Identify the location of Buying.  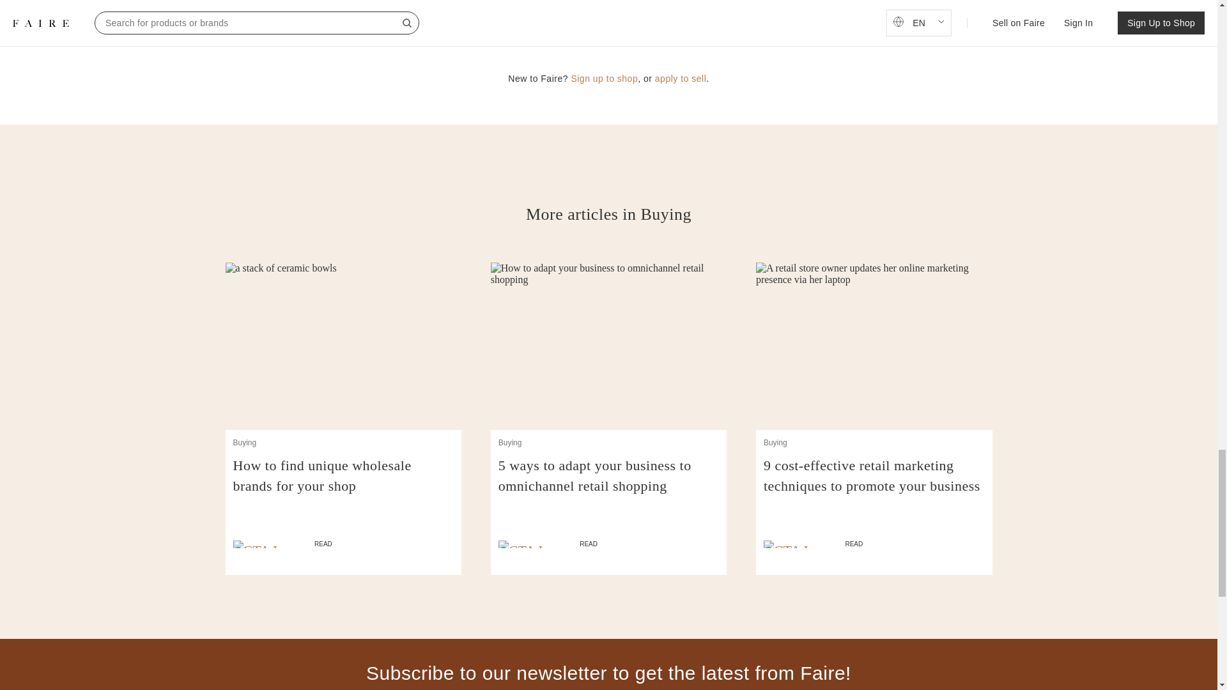
(244, 442).